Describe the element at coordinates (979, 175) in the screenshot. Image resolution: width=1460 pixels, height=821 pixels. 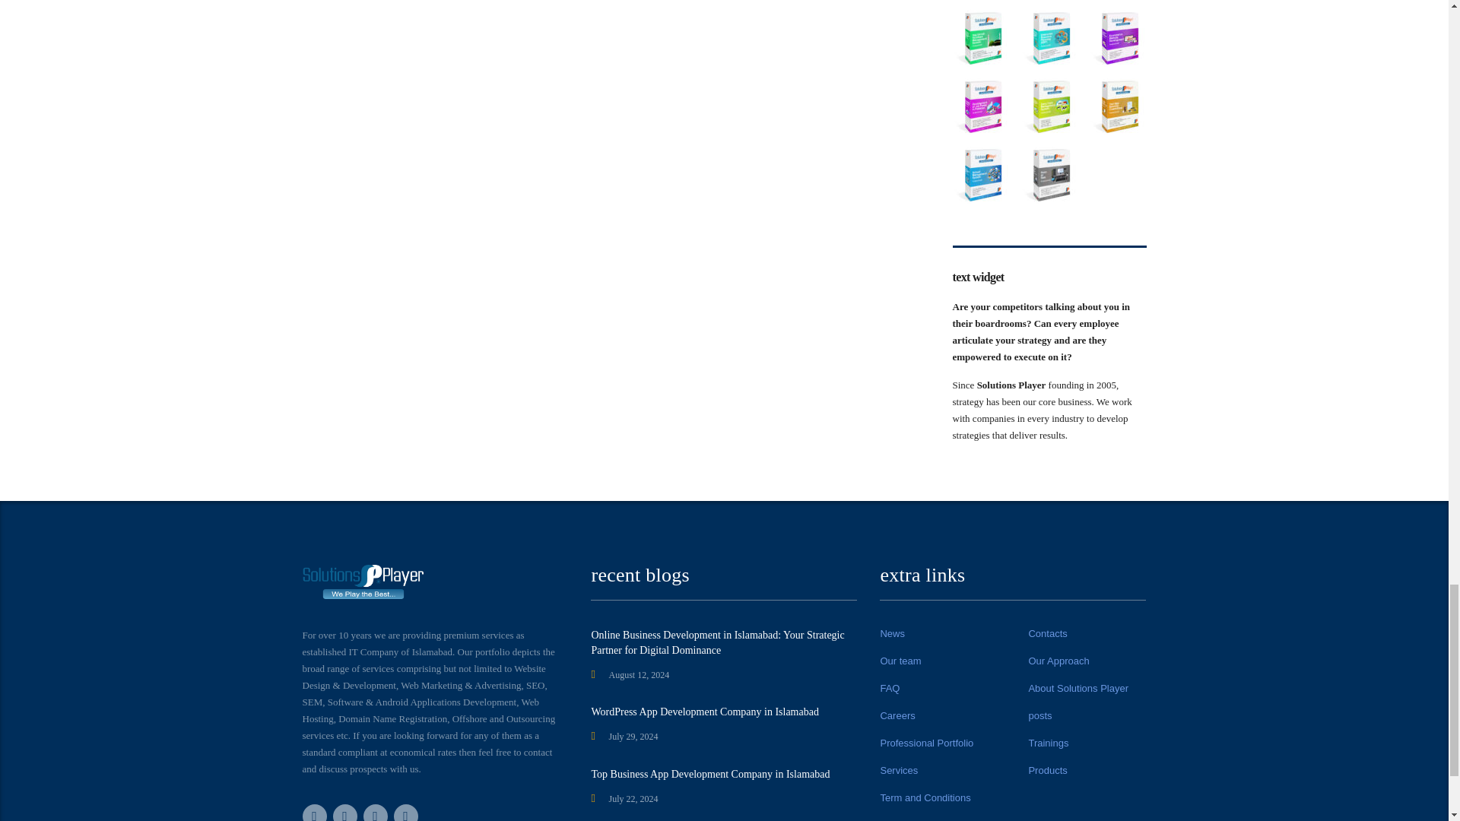
I see `school management software` at that location.